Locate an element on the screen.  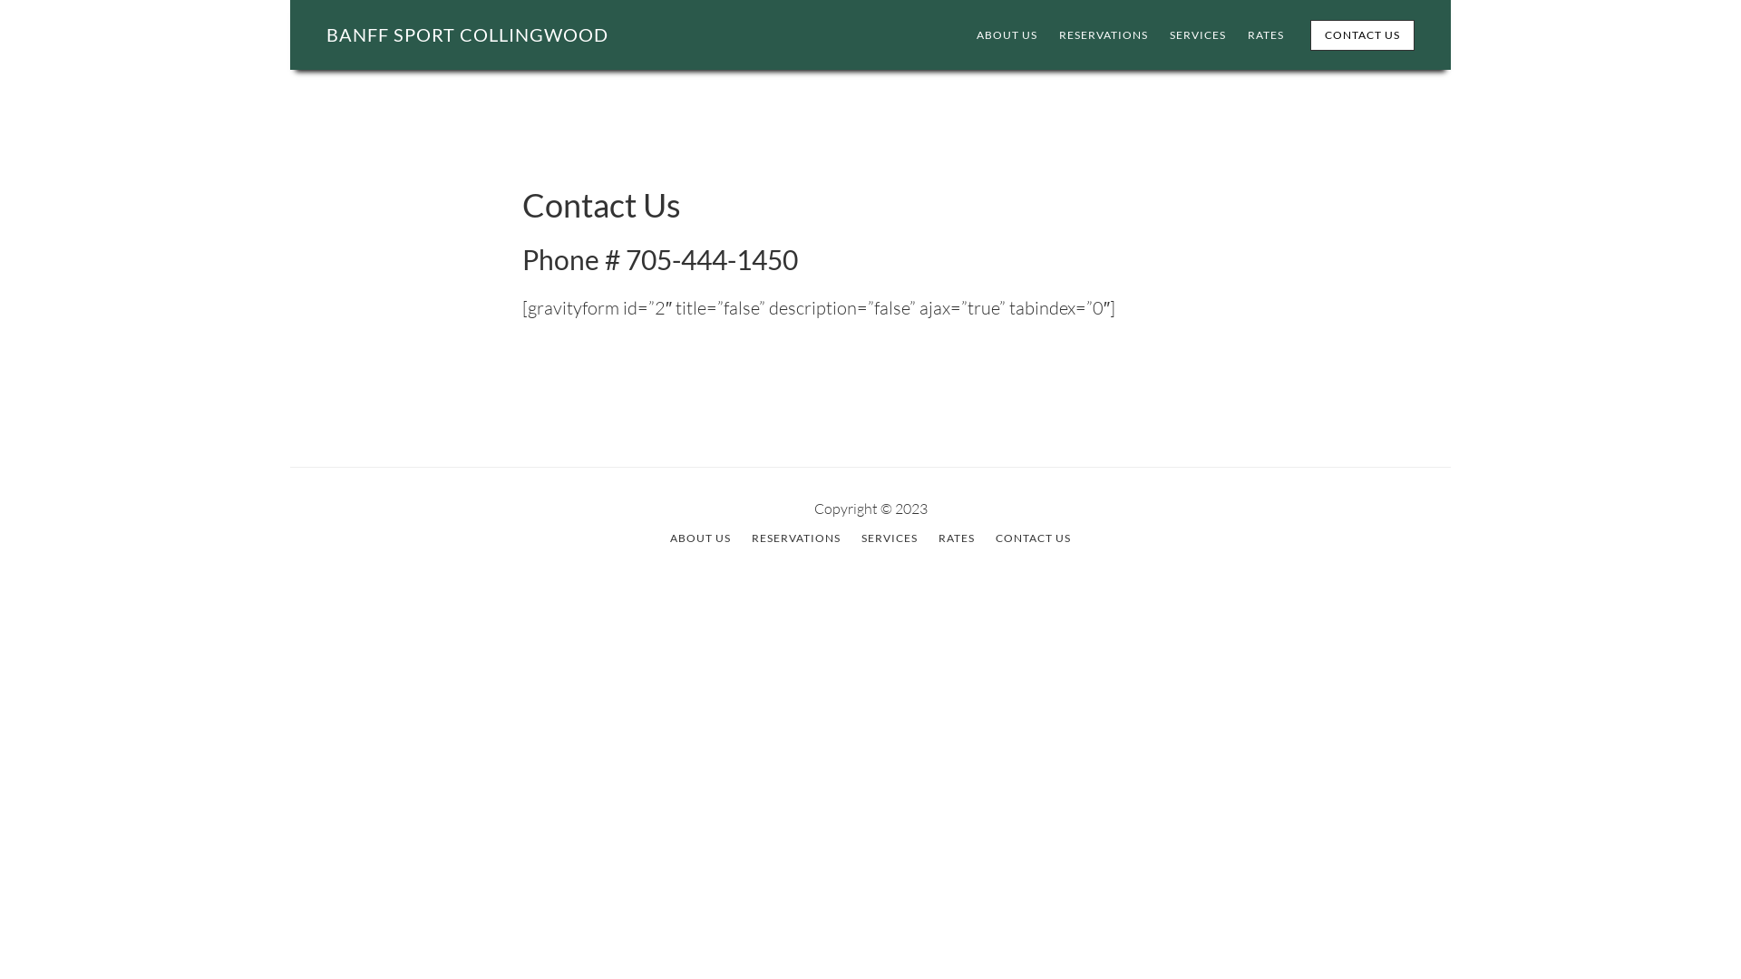
SERVICES is located at coordinates (890, 538).